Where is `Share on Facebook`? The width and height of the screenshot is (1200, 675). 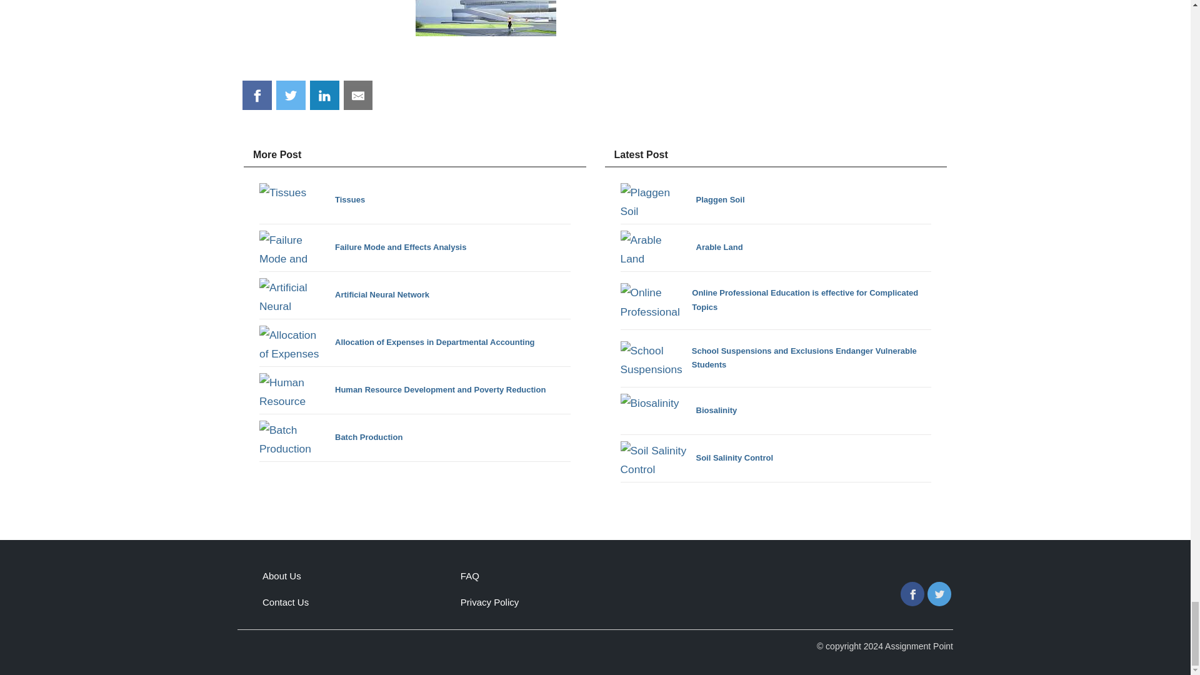
Share on Facebook is located at coordinates (257, 95).